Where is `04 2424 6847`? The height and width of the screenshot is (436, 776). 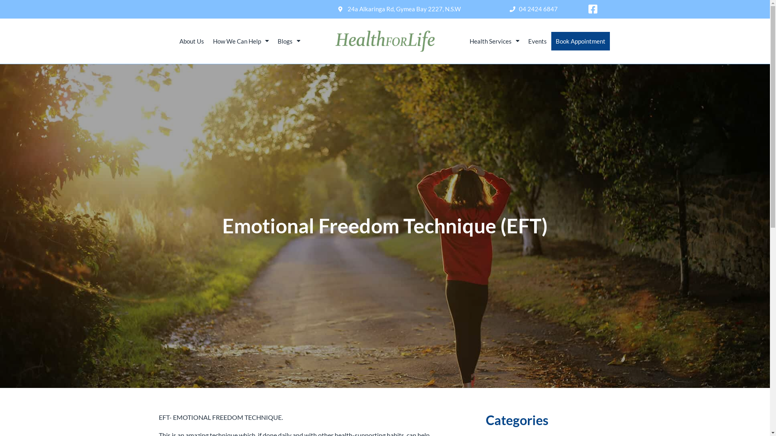 04 2424 6847 is located at coordinates (538, 9).